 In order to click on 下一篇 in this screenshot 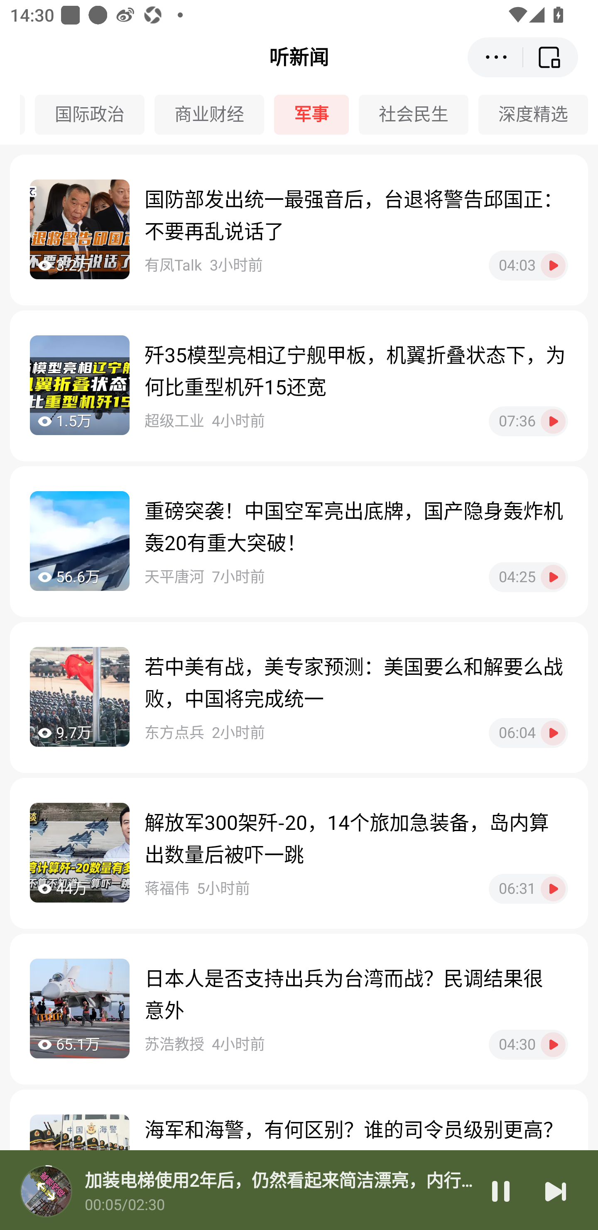, I will do `click(556, 1191)`.